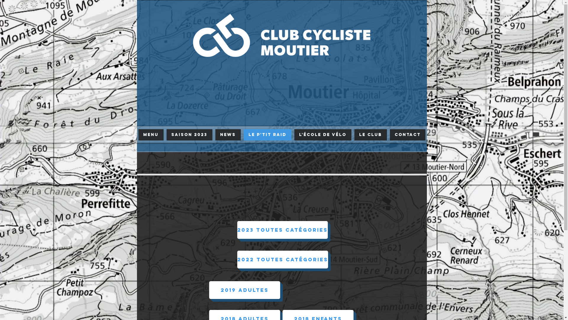  I want to click on CONTACT, so click(408, 135).